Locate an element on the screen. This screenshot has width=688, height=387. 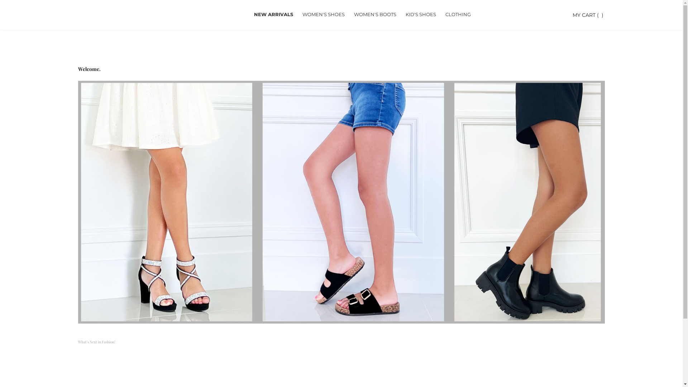
NEW ARRIVALS is located at coordinates (274, 15).